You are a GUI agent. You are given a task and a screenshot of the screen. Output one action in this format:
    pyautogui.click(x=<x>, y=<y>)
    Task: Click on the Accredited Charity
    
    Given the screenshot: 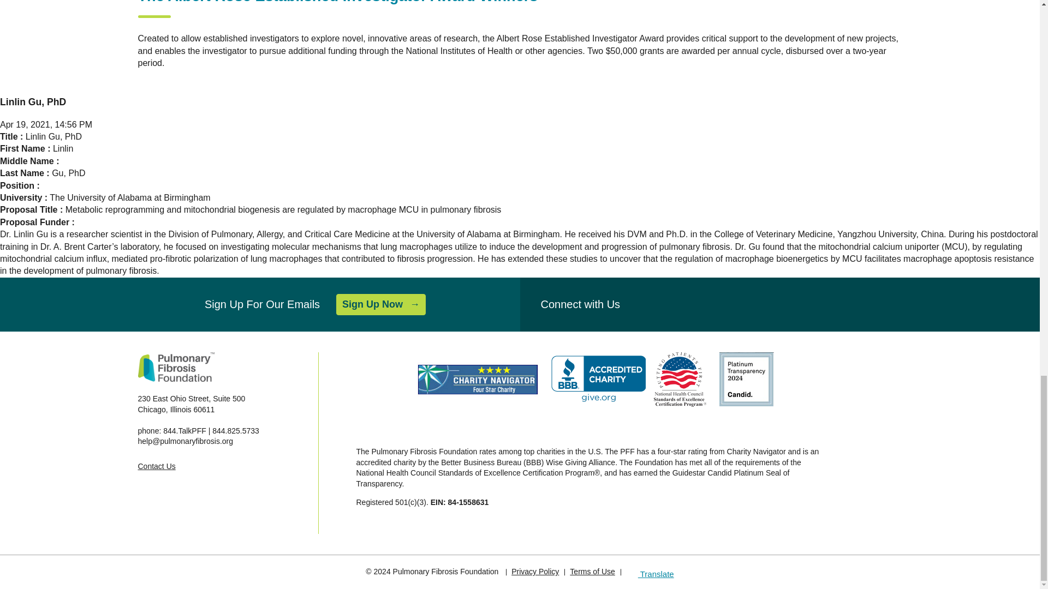 What is the action you would take?
    pyautogui.click(x=598, y=379)
    